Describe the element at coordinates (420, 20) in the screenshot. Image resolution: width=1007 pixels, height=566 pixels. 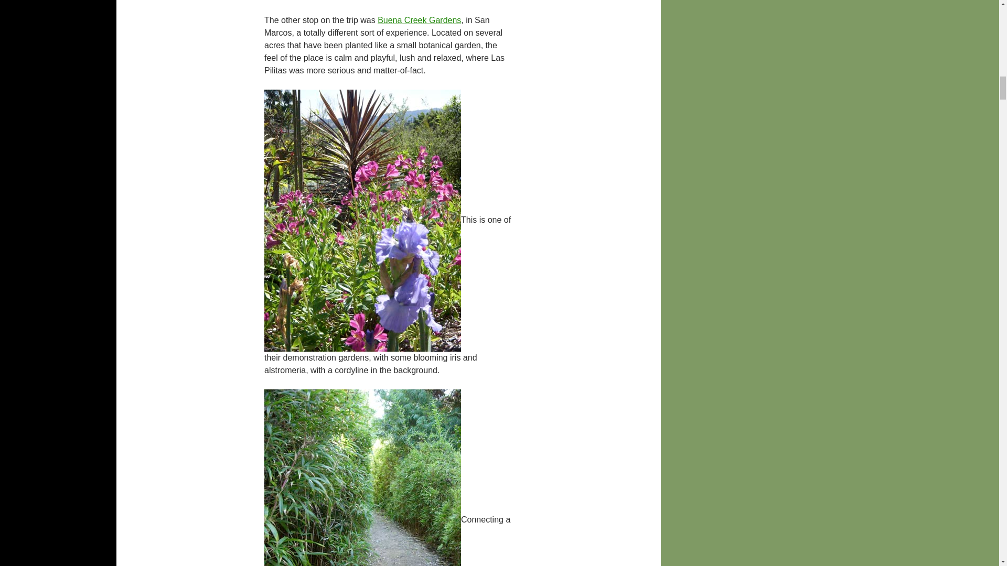
I see `Buena Creek Gardens` at that location.